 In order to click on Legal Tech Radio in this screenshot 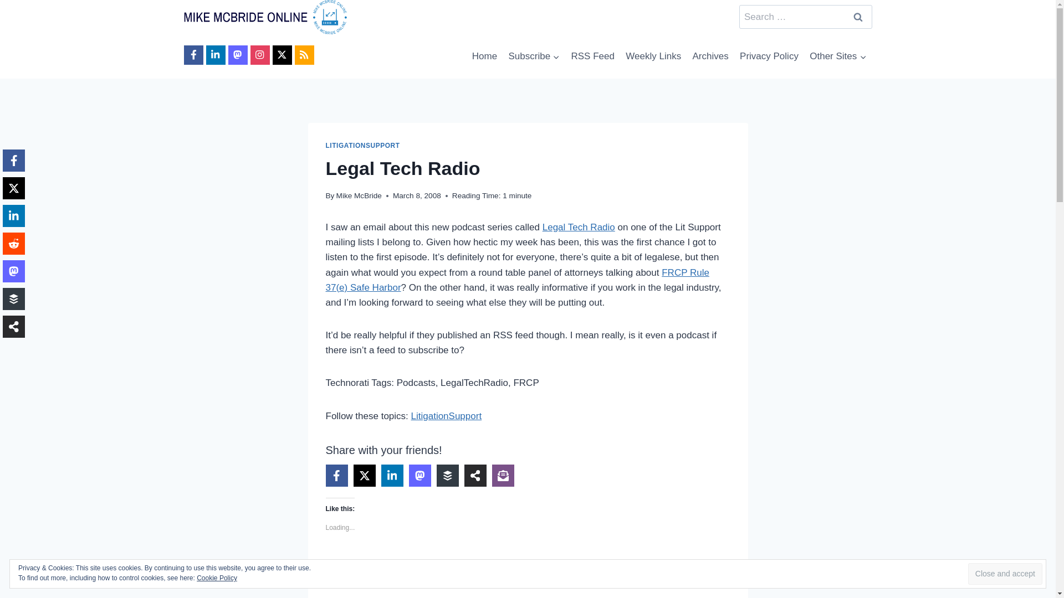, I will do `click(579, 227)`.